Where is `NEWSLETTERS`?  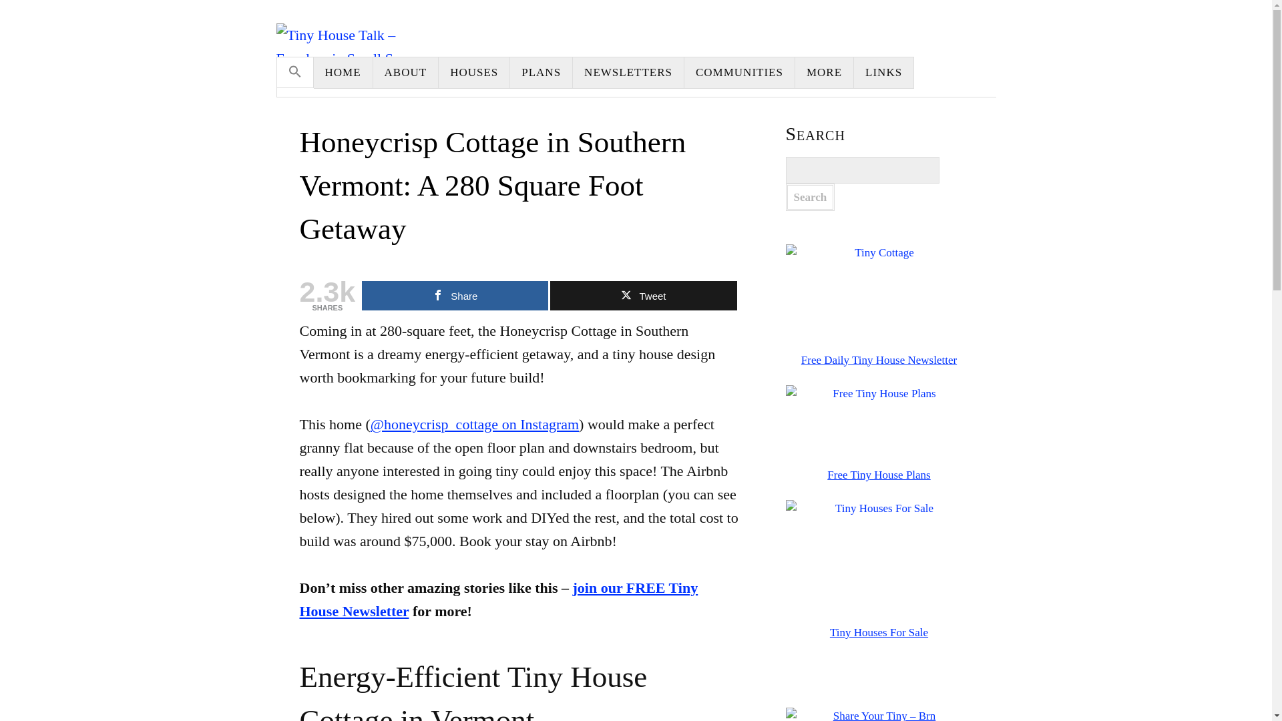 NEWSLETTERS is located at coordinates (629, 72).